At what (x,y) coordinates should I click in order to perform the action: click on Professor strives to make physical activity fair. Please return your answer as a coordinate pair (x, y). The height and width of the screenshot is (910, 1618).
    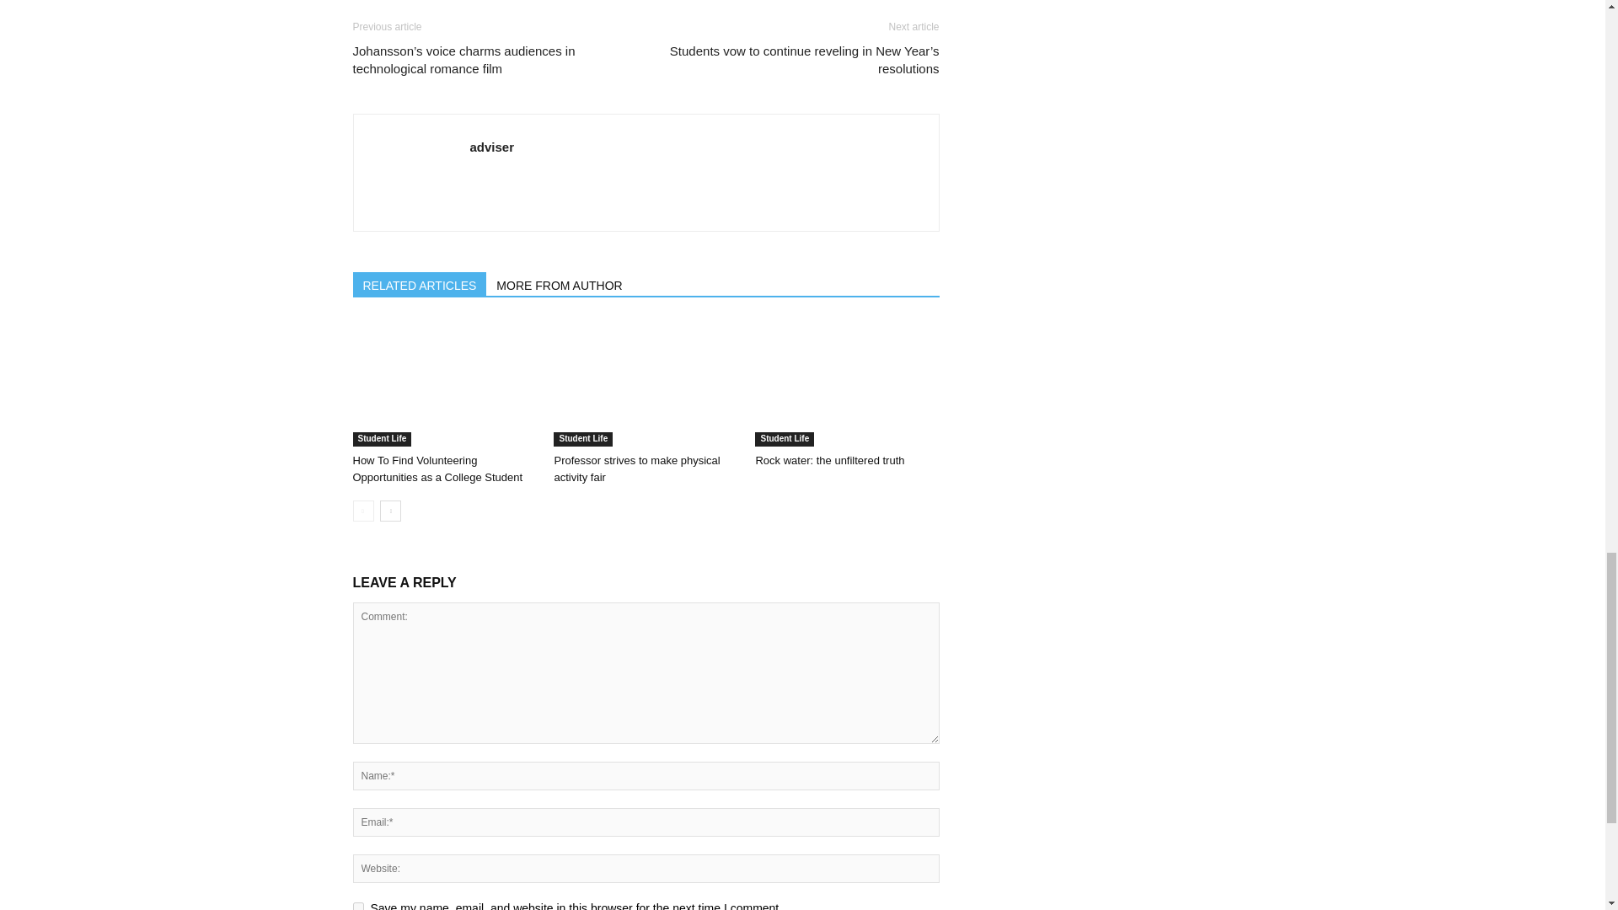
    Looking at the image, I should click on (636, 468).